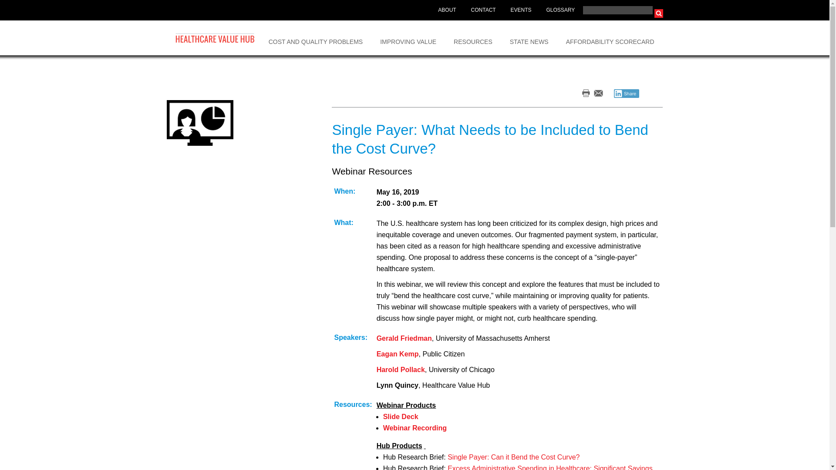  What do you see at coordinates (560, 10) in the screenshot?
I see `GLOSSARY` at bounding box center [560, 10].